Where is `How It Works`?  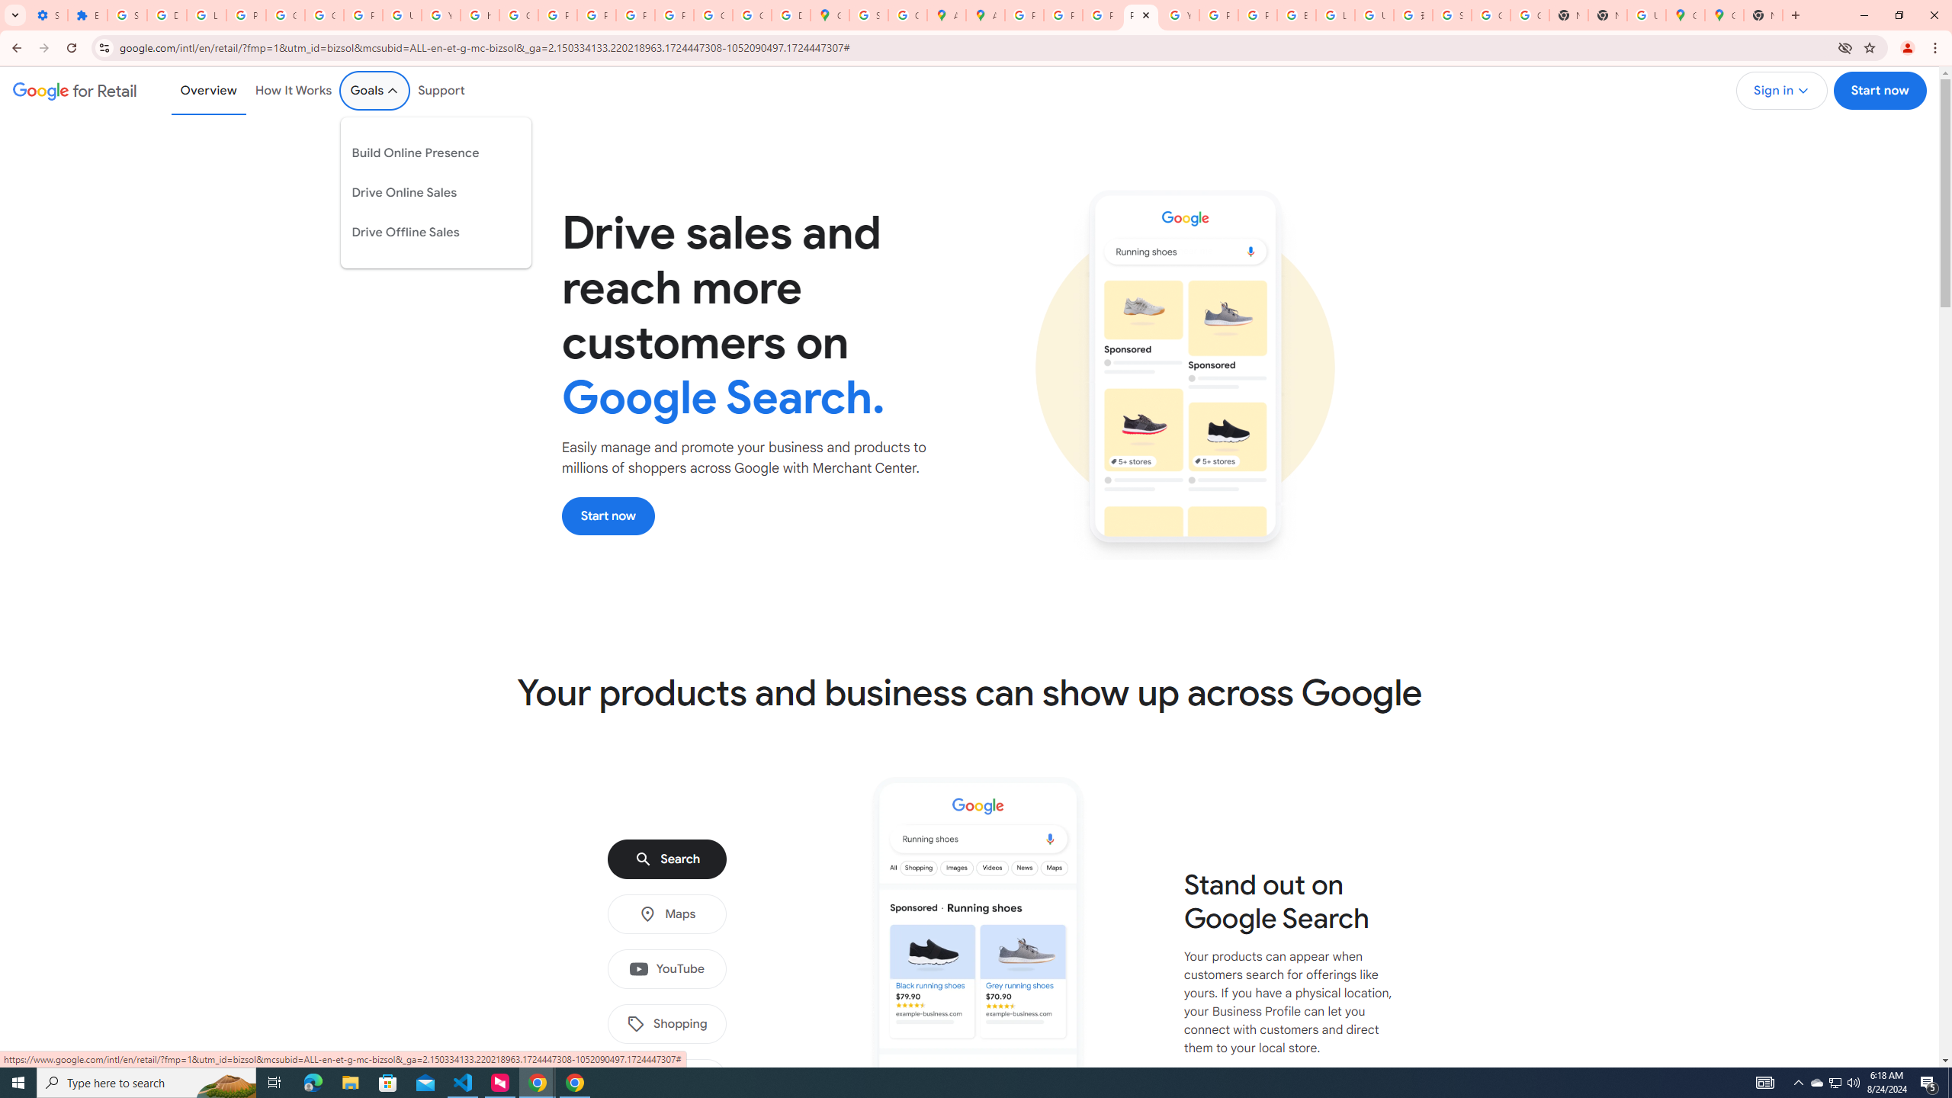
How It Works is located at coordinates (294, 90).